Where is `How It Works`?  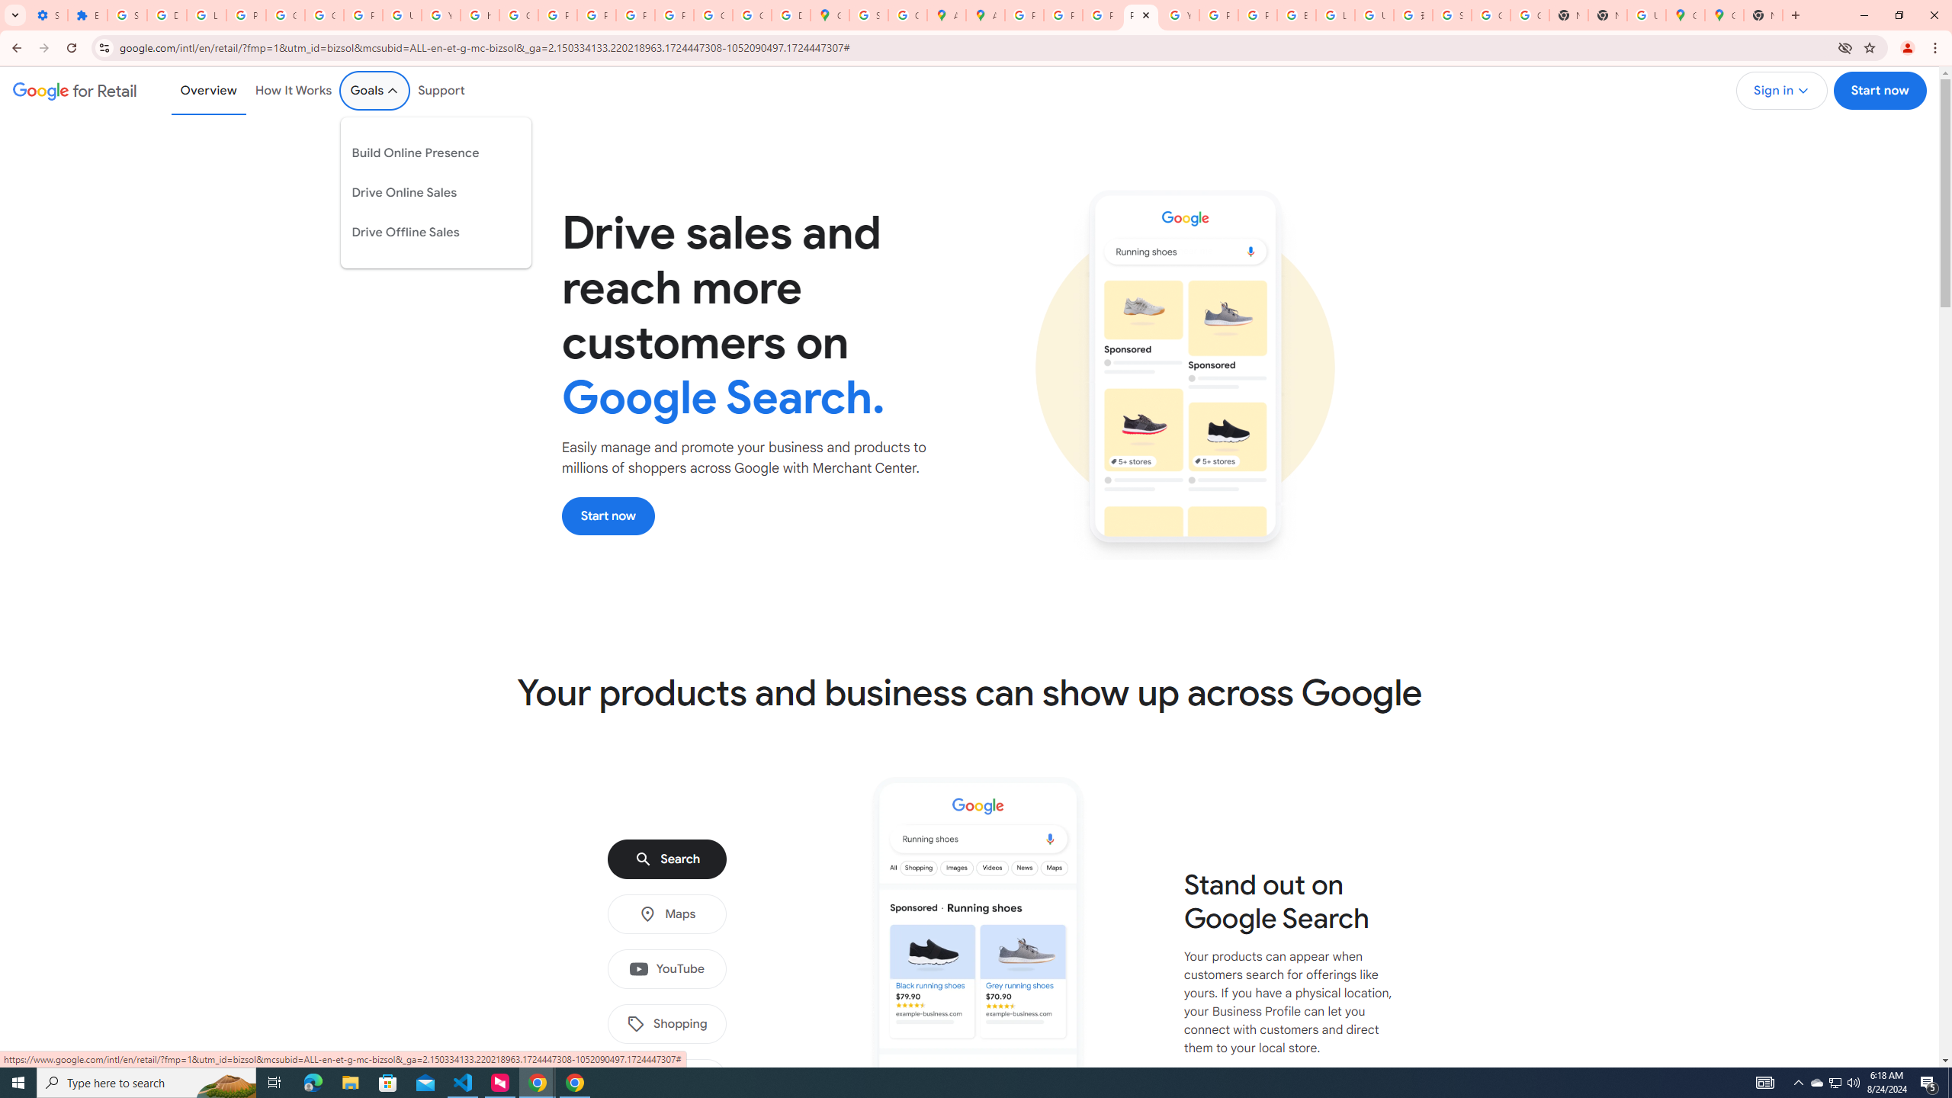
How It Works is located at coordinates (294, 90).